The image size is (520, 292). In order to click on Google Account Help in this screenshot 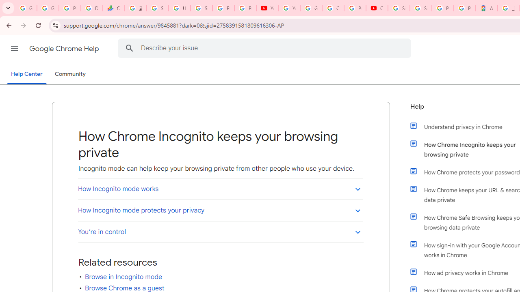, I will do `click(311, 8)`.